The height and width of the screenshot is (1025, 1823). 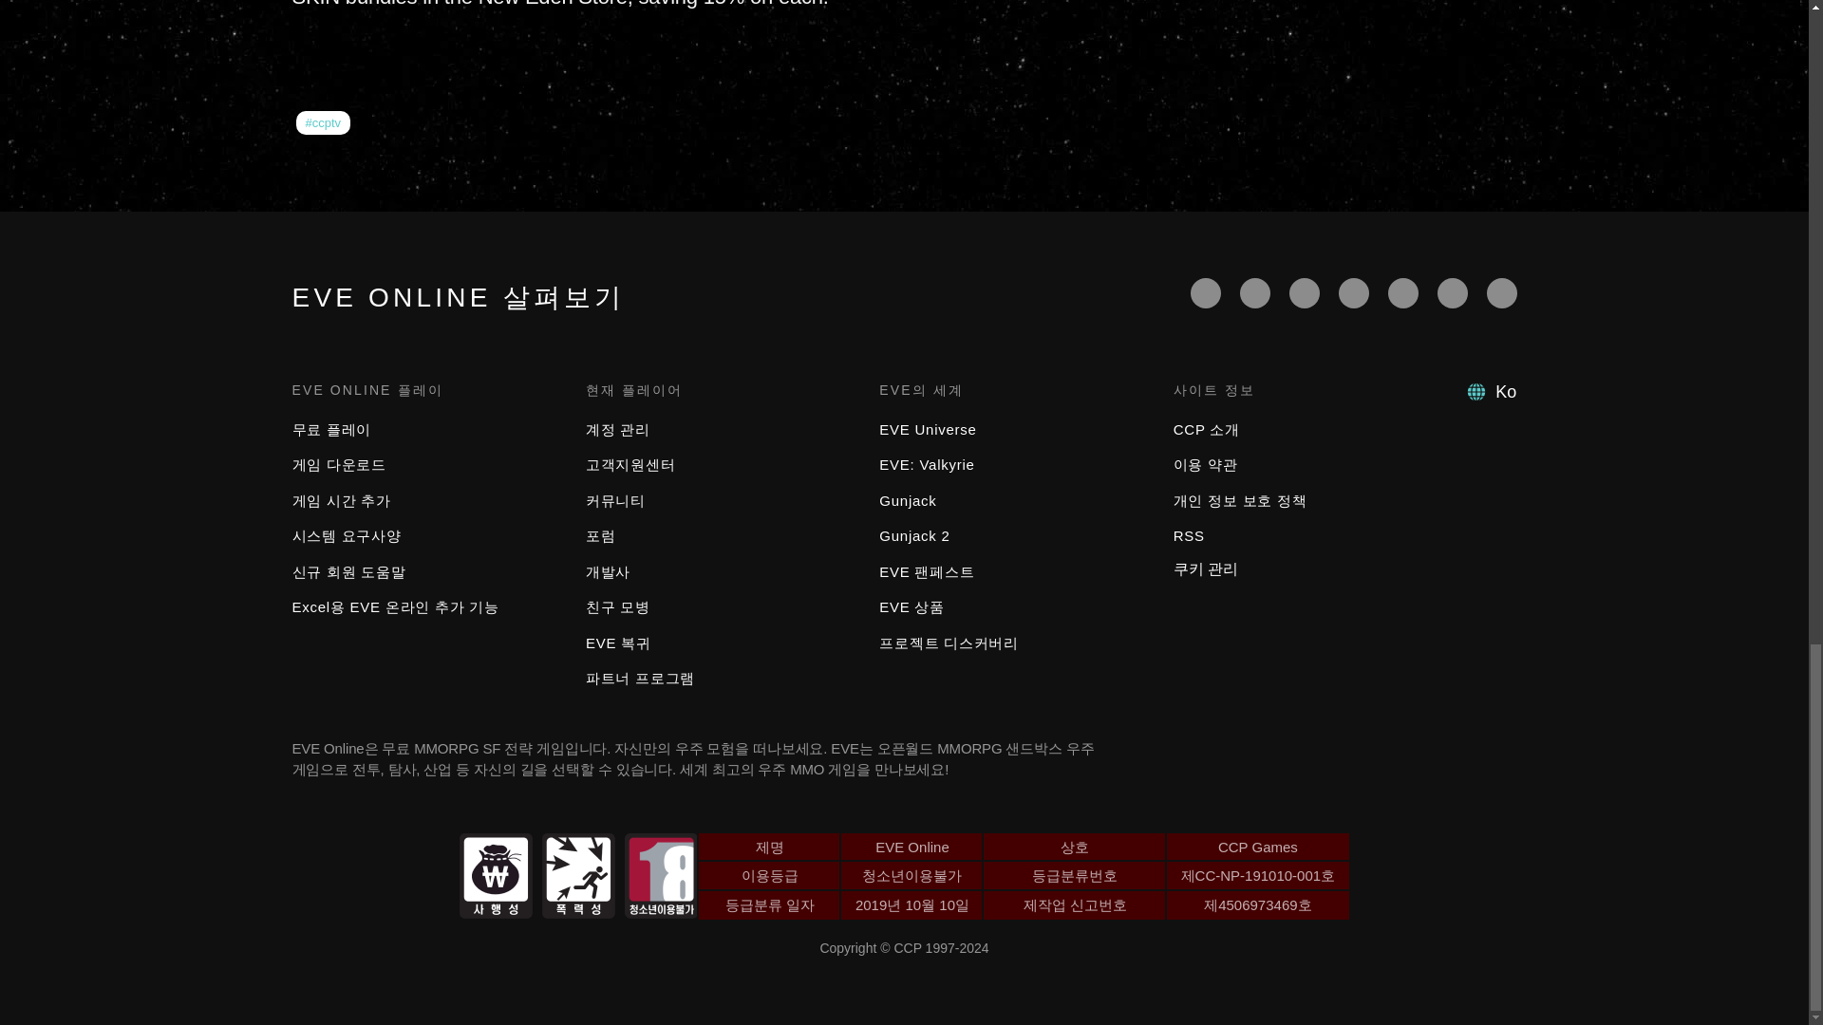 I want to click on Facebook, so click(x=1206, y=292).